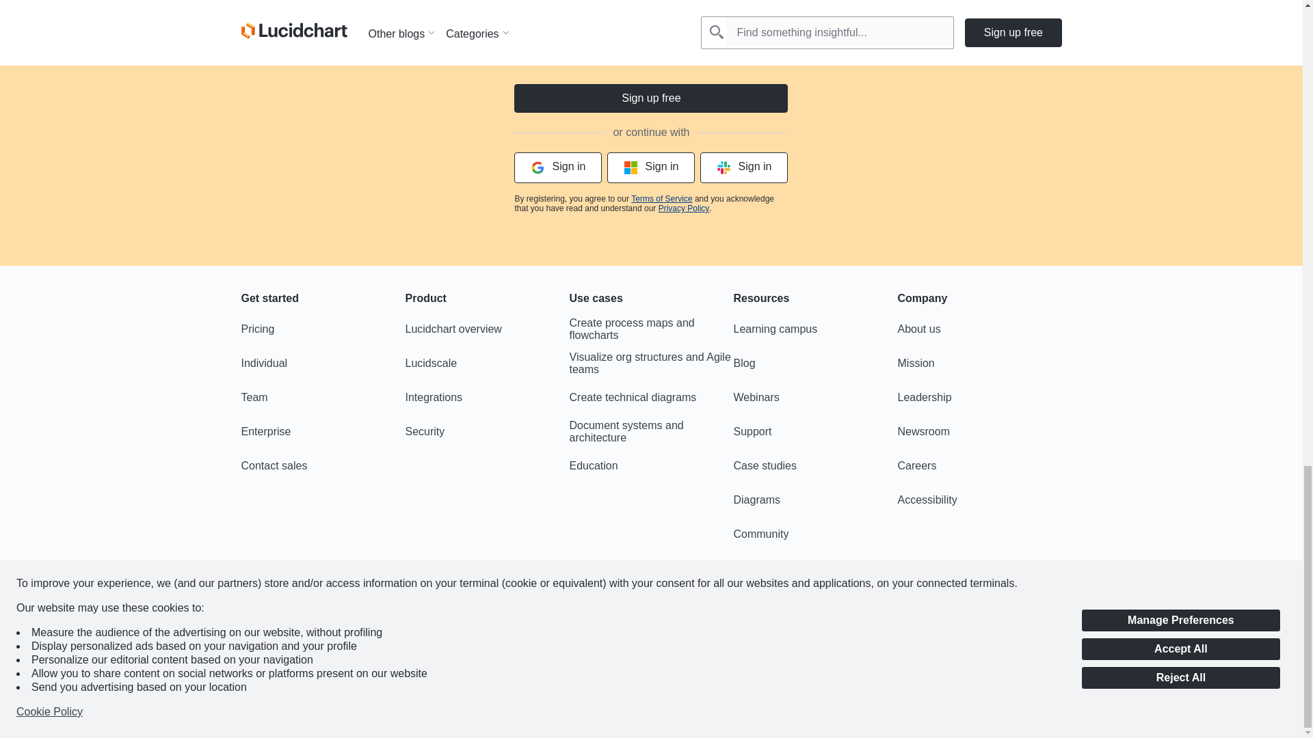  What do you see at coordinates (744, 167) in the screenshot?
I see `Sign in` at bounding box center [744, 167].